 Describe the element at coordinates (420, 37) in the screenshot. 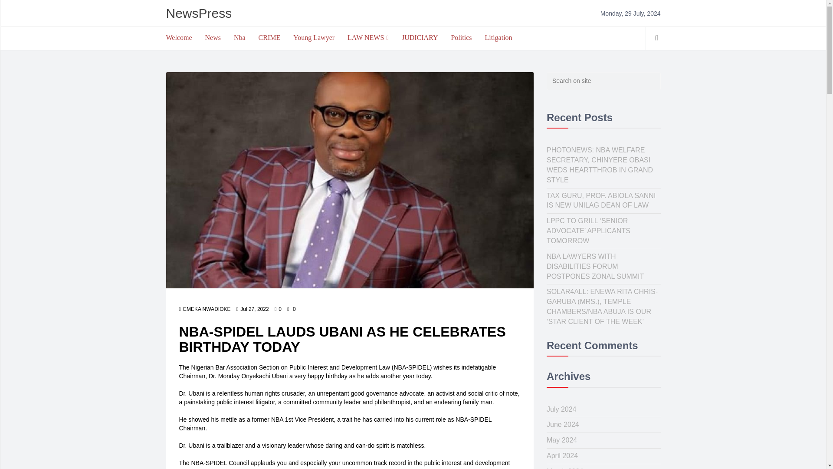

I see `JUDICIARY` at that location.